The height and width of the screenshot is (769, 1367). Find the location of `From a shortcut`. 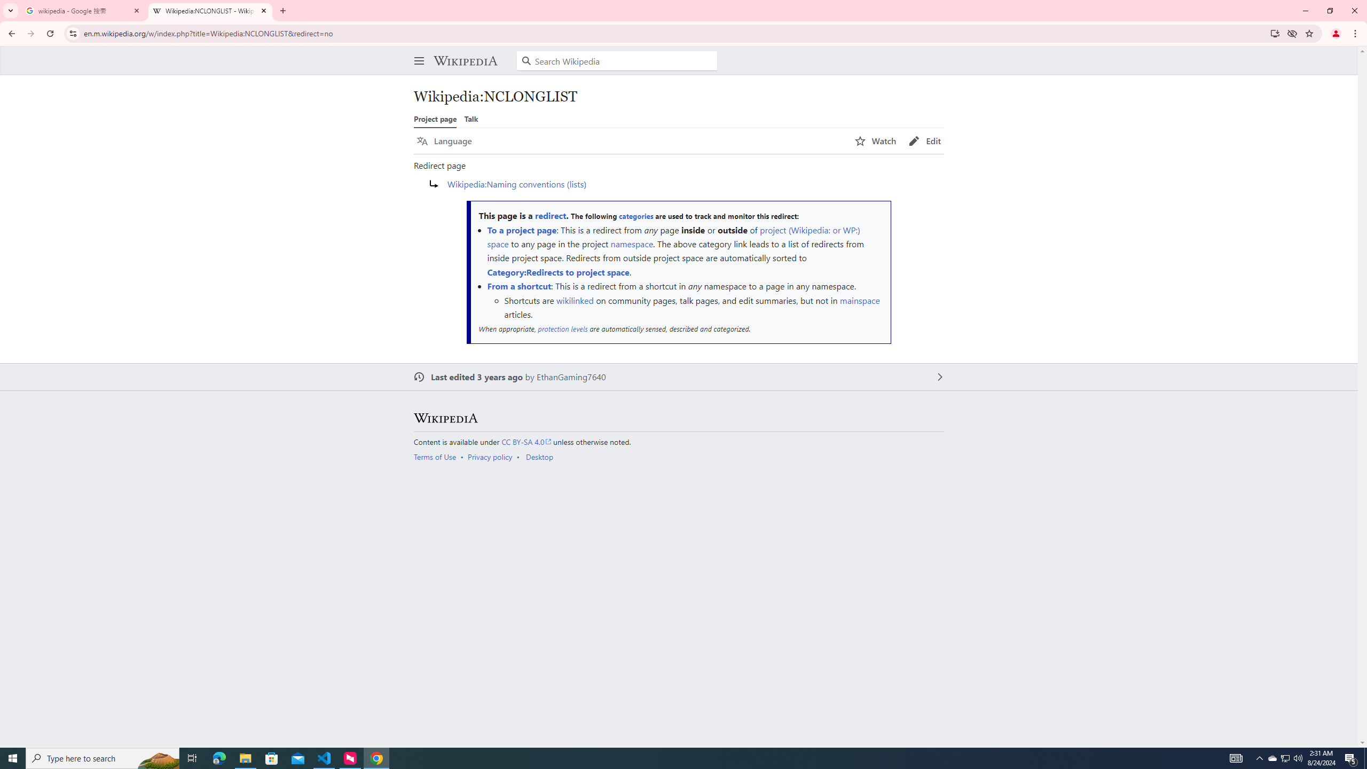

From a shortcut is located at coordinates (519, 286).